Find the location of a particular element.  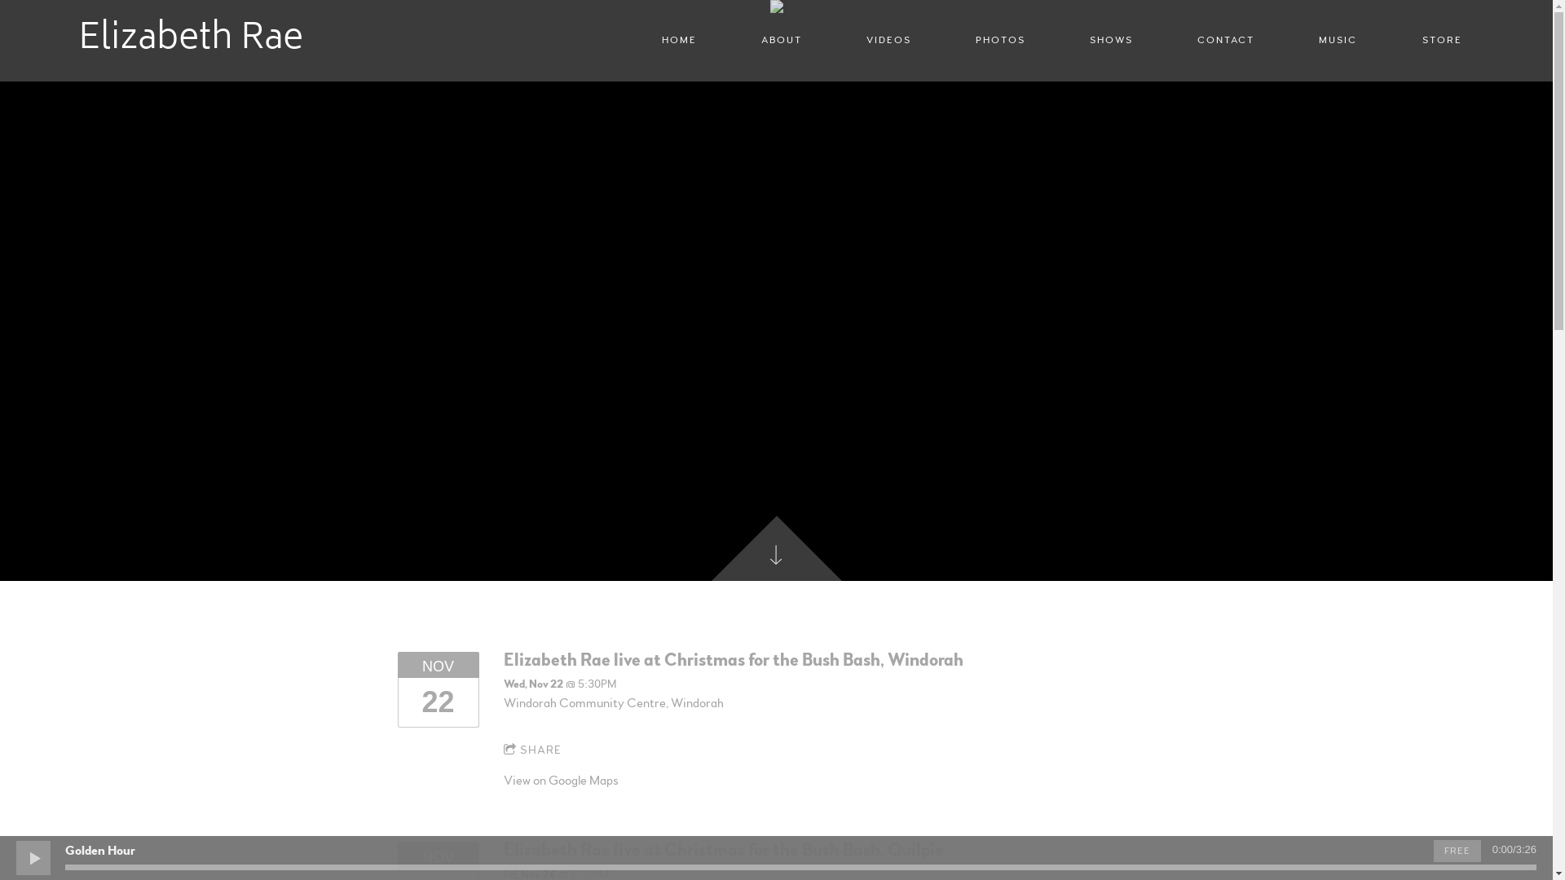

ABOUT is located at coordinates (781, 41).